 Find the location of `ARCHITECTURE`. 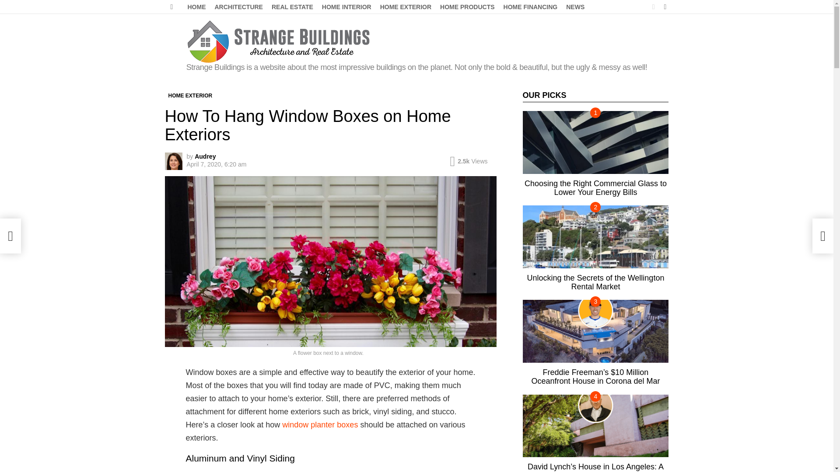

ARCHITECTURE is located at coordinates (238, 7).